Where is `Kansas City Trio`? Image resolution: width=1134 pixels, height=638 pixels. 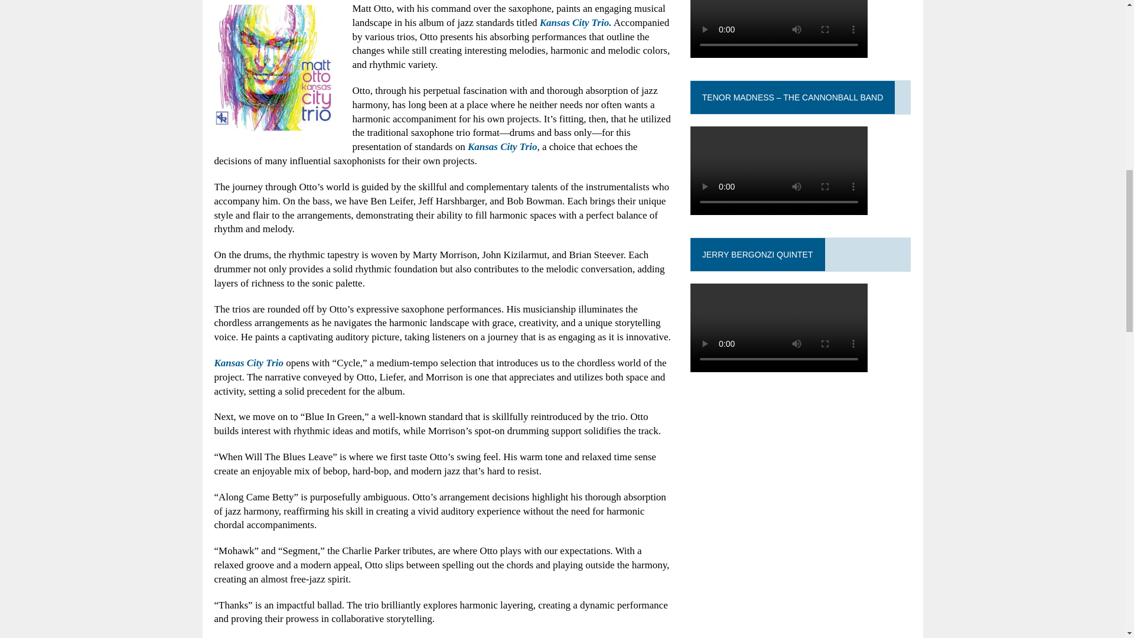 Kansas City Trio is located at coordinates (502, 147).